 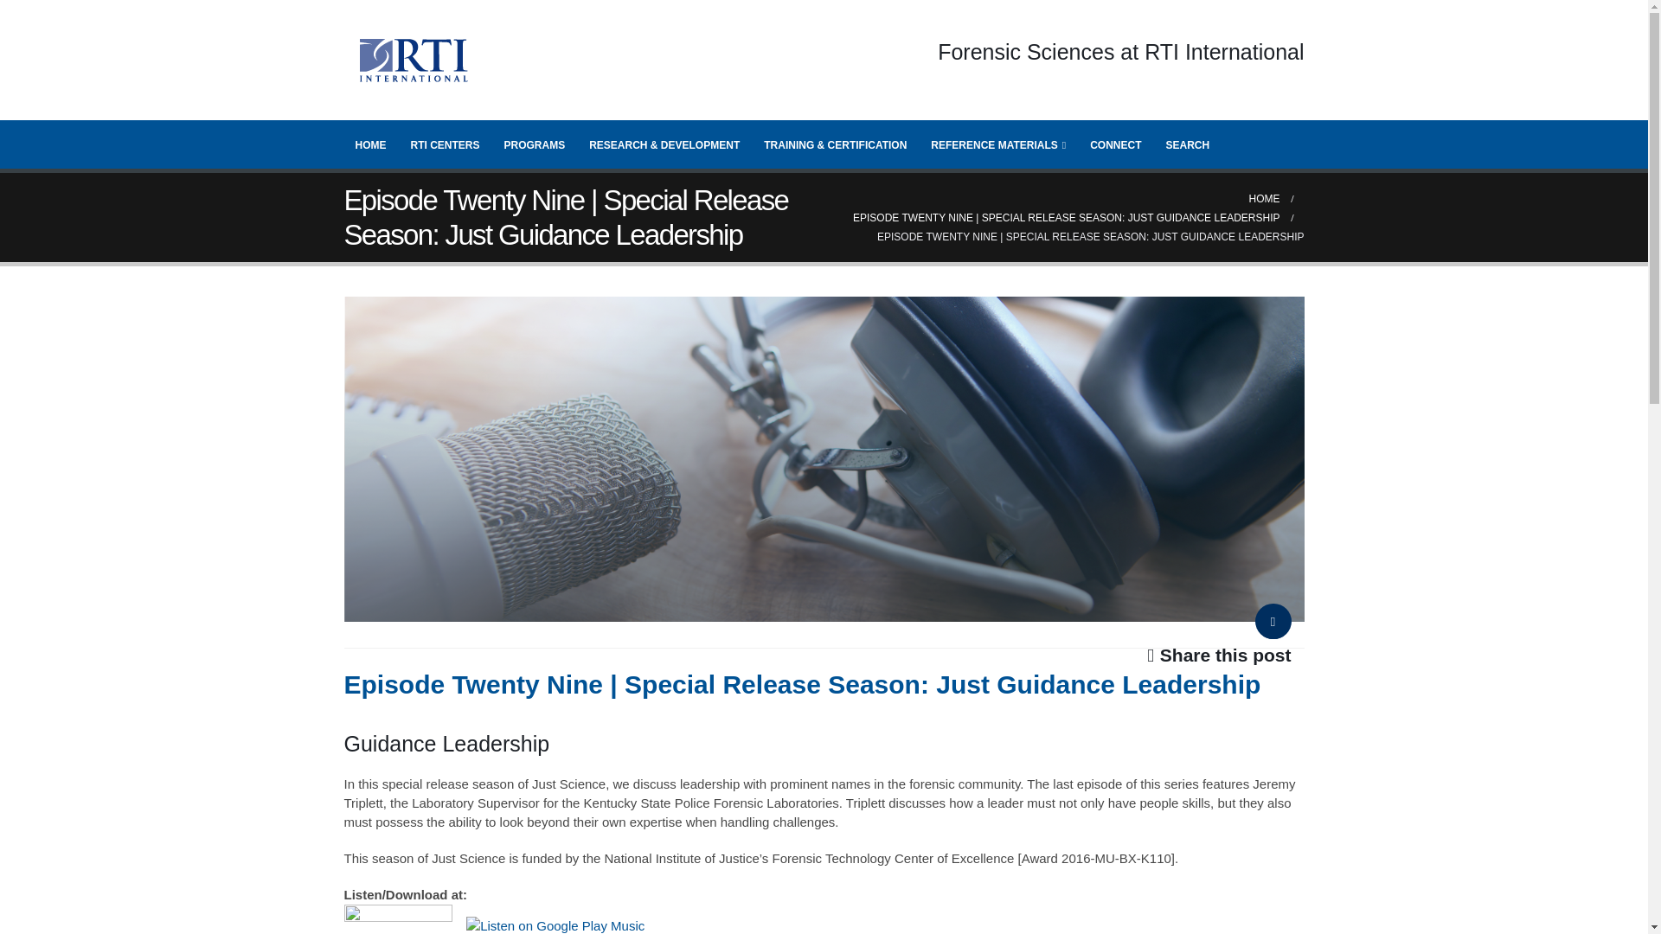 I want to click on SEARCH, so click(x=1187, y=144).